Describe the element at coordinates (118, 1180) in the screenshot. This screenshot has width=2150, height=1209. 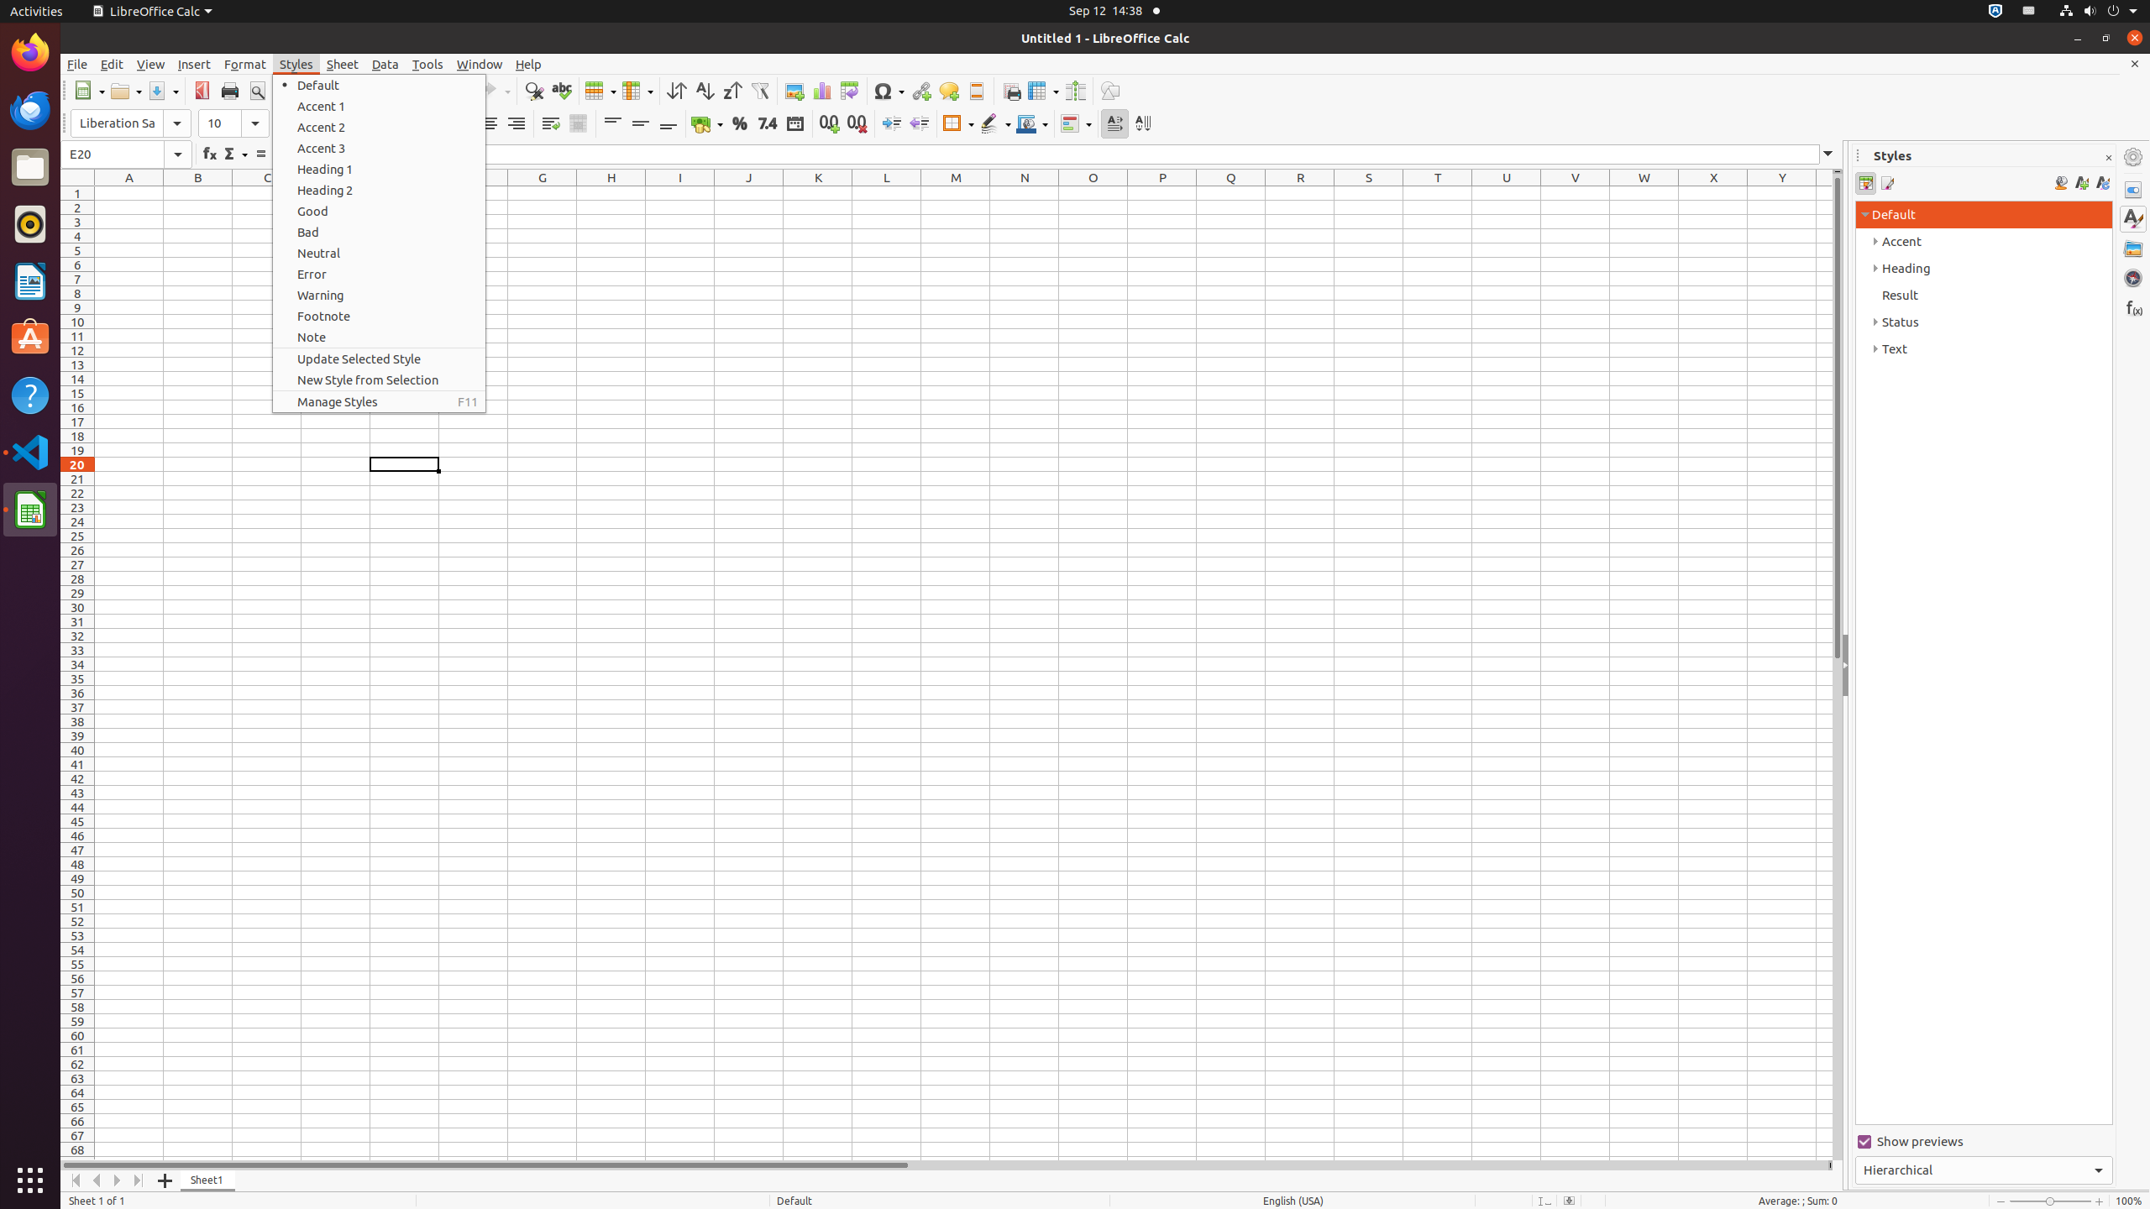
I see `Move Right` at that location.